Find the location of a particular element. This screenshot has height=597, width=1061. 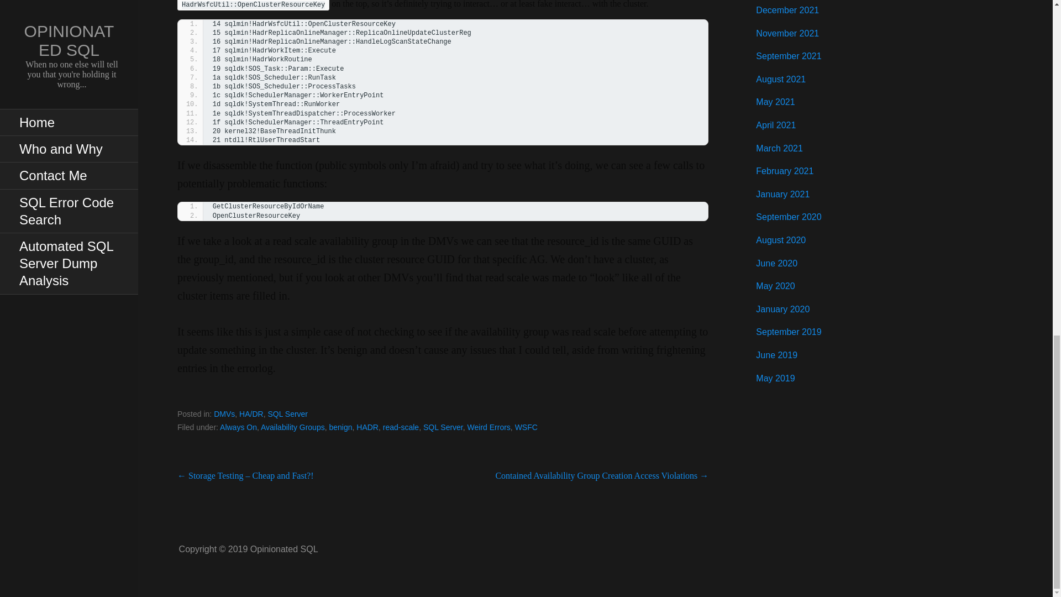

HADR is located at coordinates (367, 427).